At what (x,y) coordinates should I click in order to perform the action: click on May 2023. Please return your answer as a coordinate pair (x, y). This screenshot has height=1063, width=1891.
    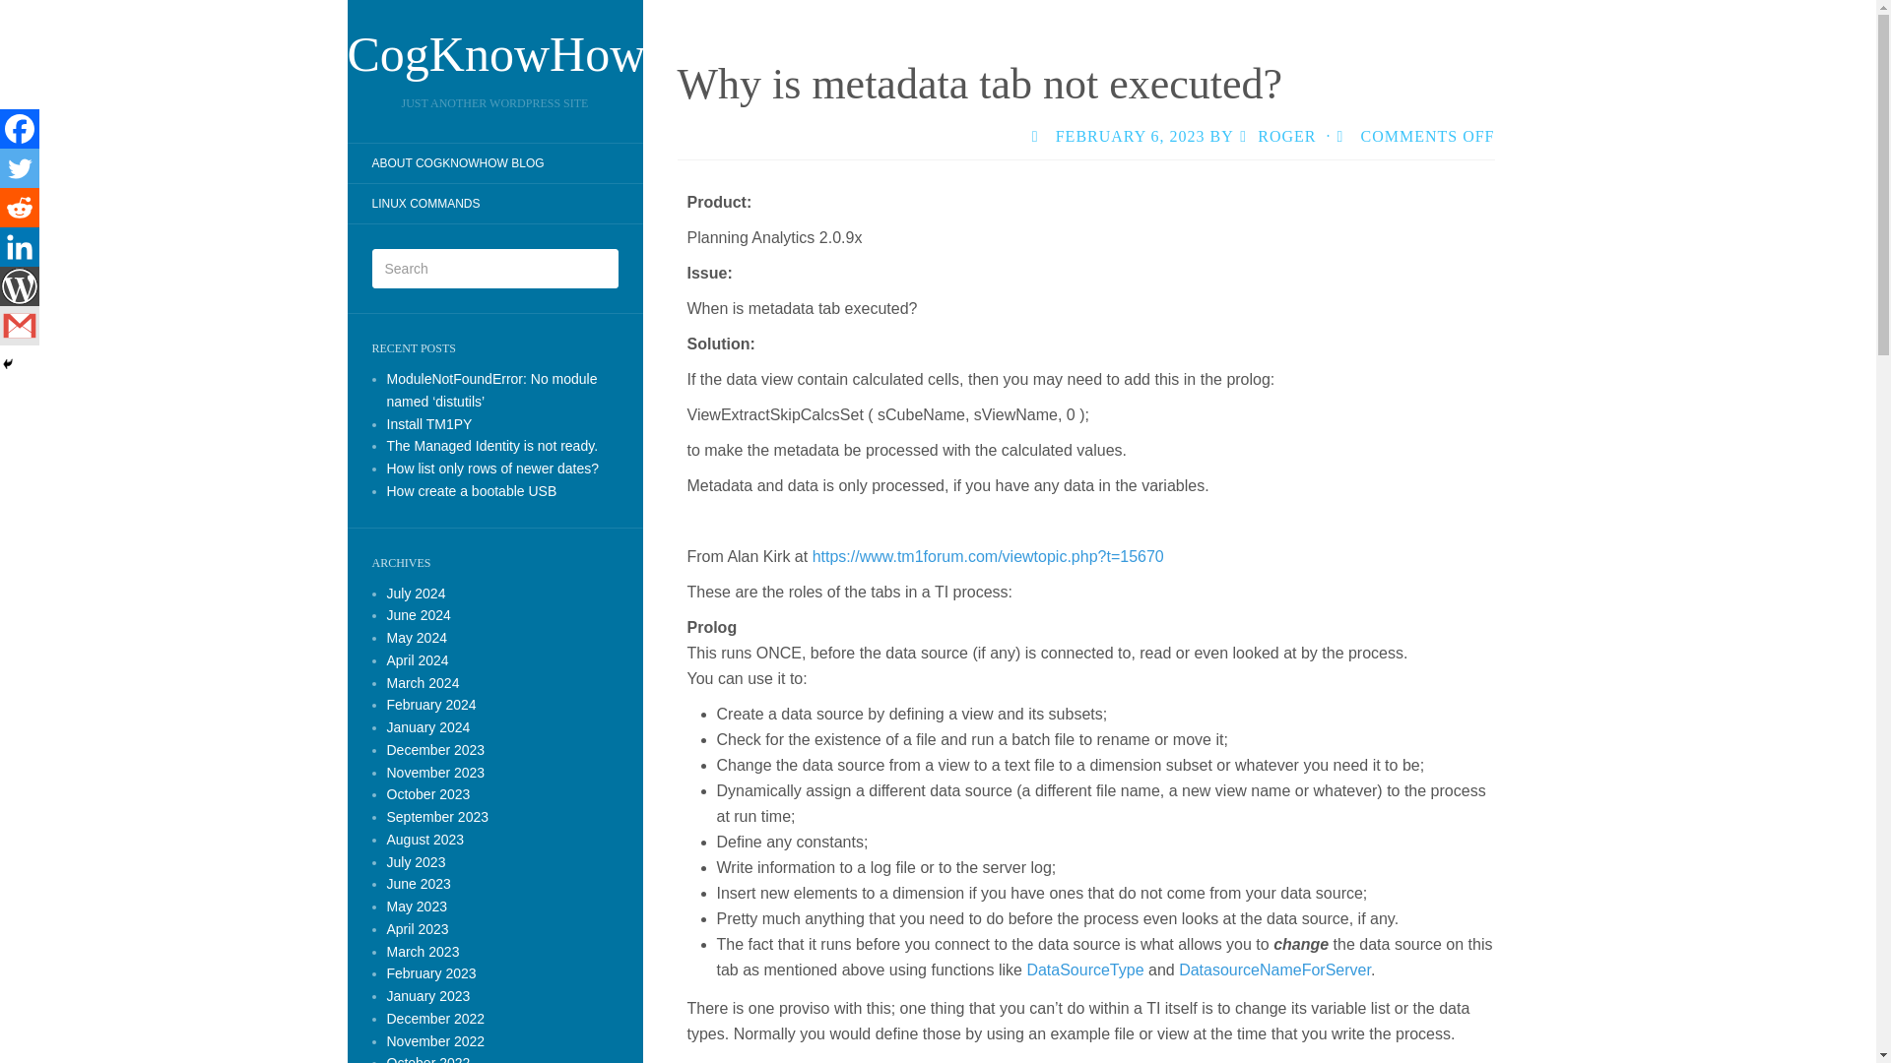
    Looking at the image, I should click on (416, 906).